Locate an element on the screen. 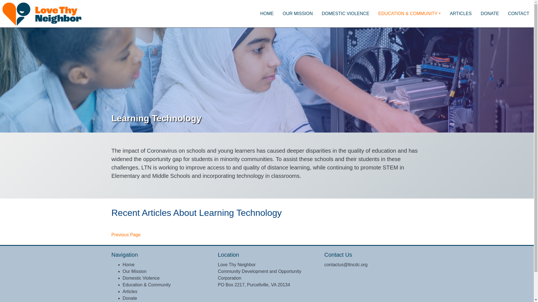 The image size is (538, 302). Donate is located at coordinates (130, 298).